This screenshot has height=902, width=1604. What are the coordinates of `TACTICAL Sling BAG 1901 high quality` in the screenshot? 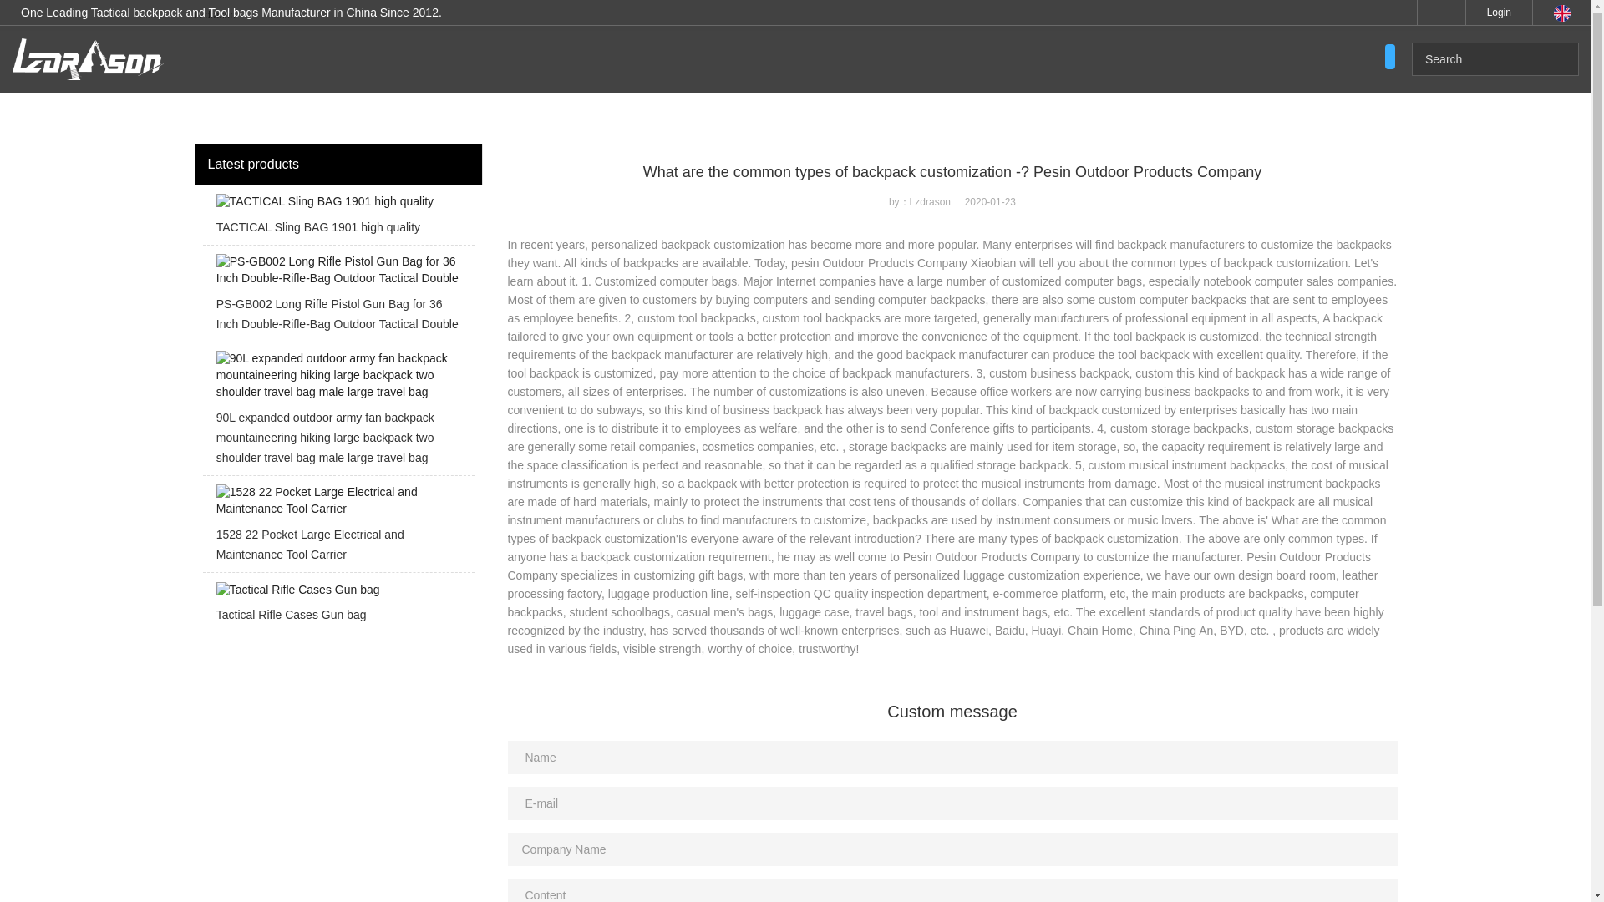 It's located at (338, 219).